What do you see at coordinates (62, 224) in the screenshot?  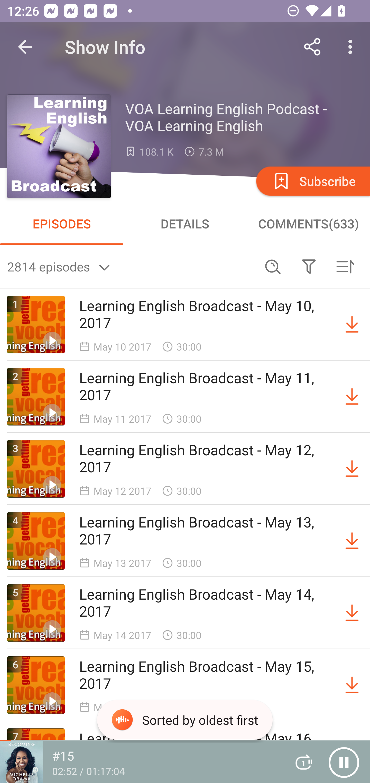 I see `EPISODES` at bounding box center [62, 224].